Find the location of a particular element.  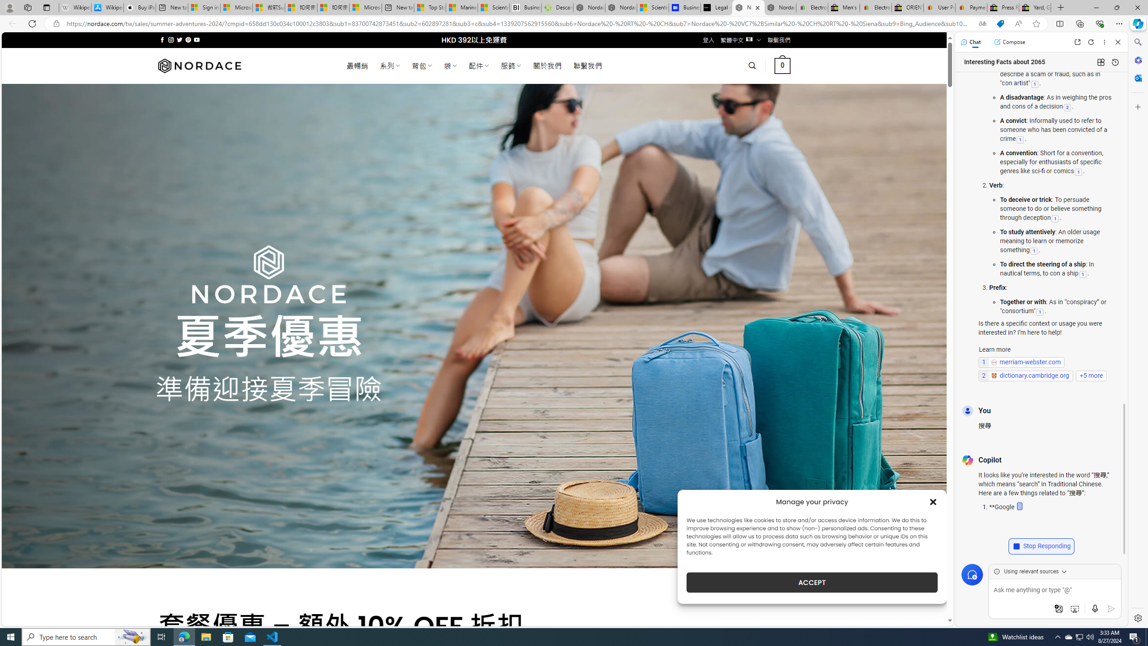

Follow on Instagram is located at coordinates (171, 39).